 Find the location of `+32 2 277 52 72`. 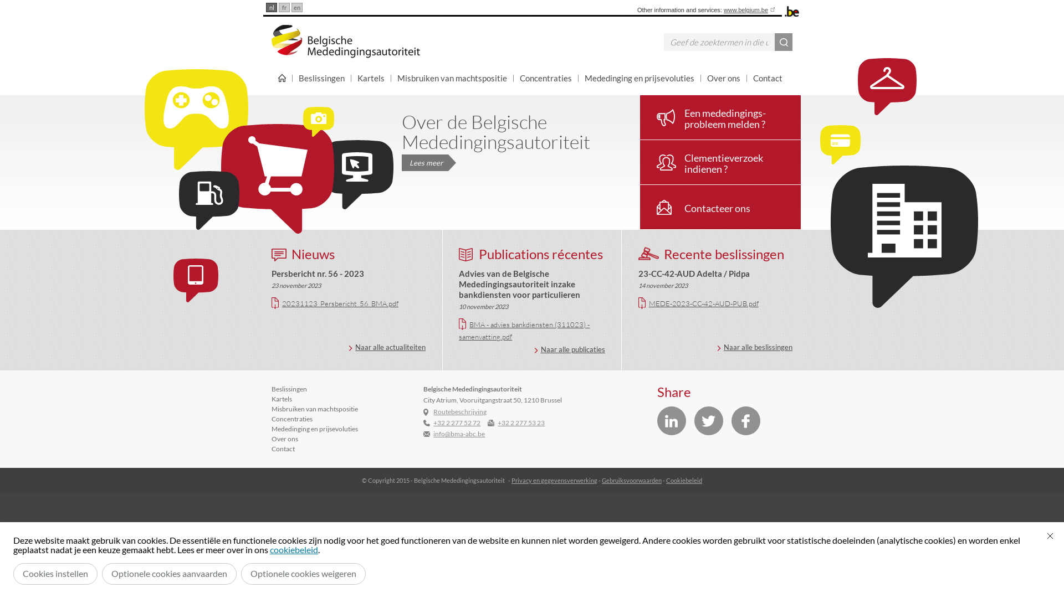

+32 2 277 52 72 is located at coordinates (457, 423).